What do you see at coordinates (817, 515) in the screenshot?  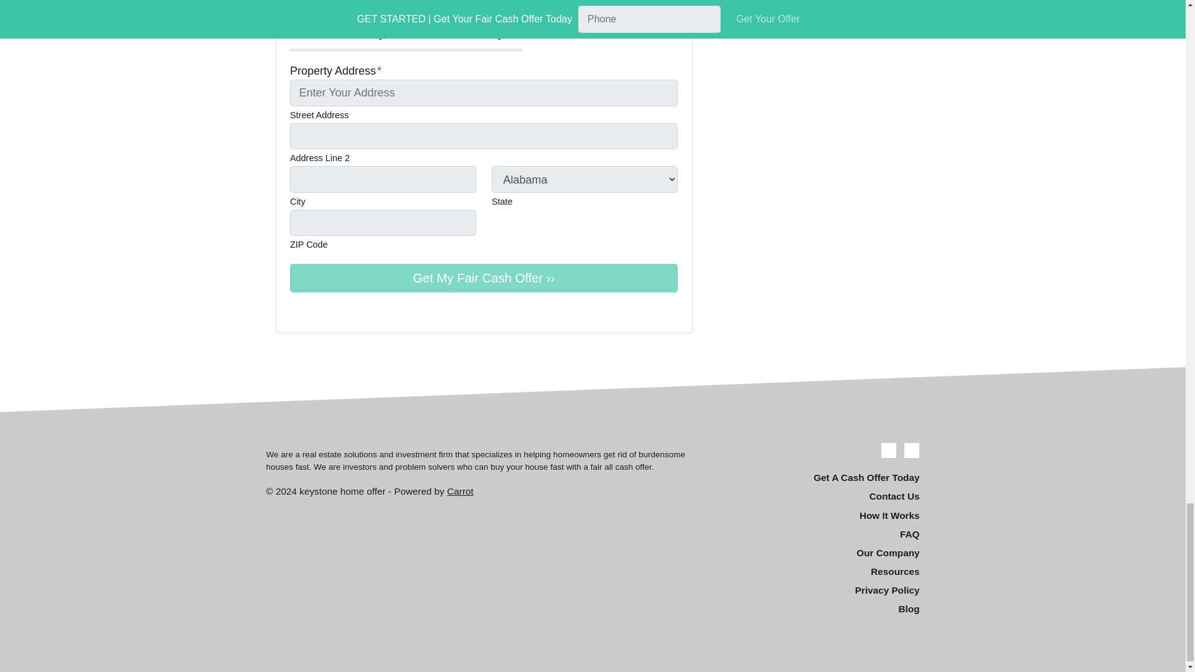 I see `How It Works` at bounding box center [817, 515].